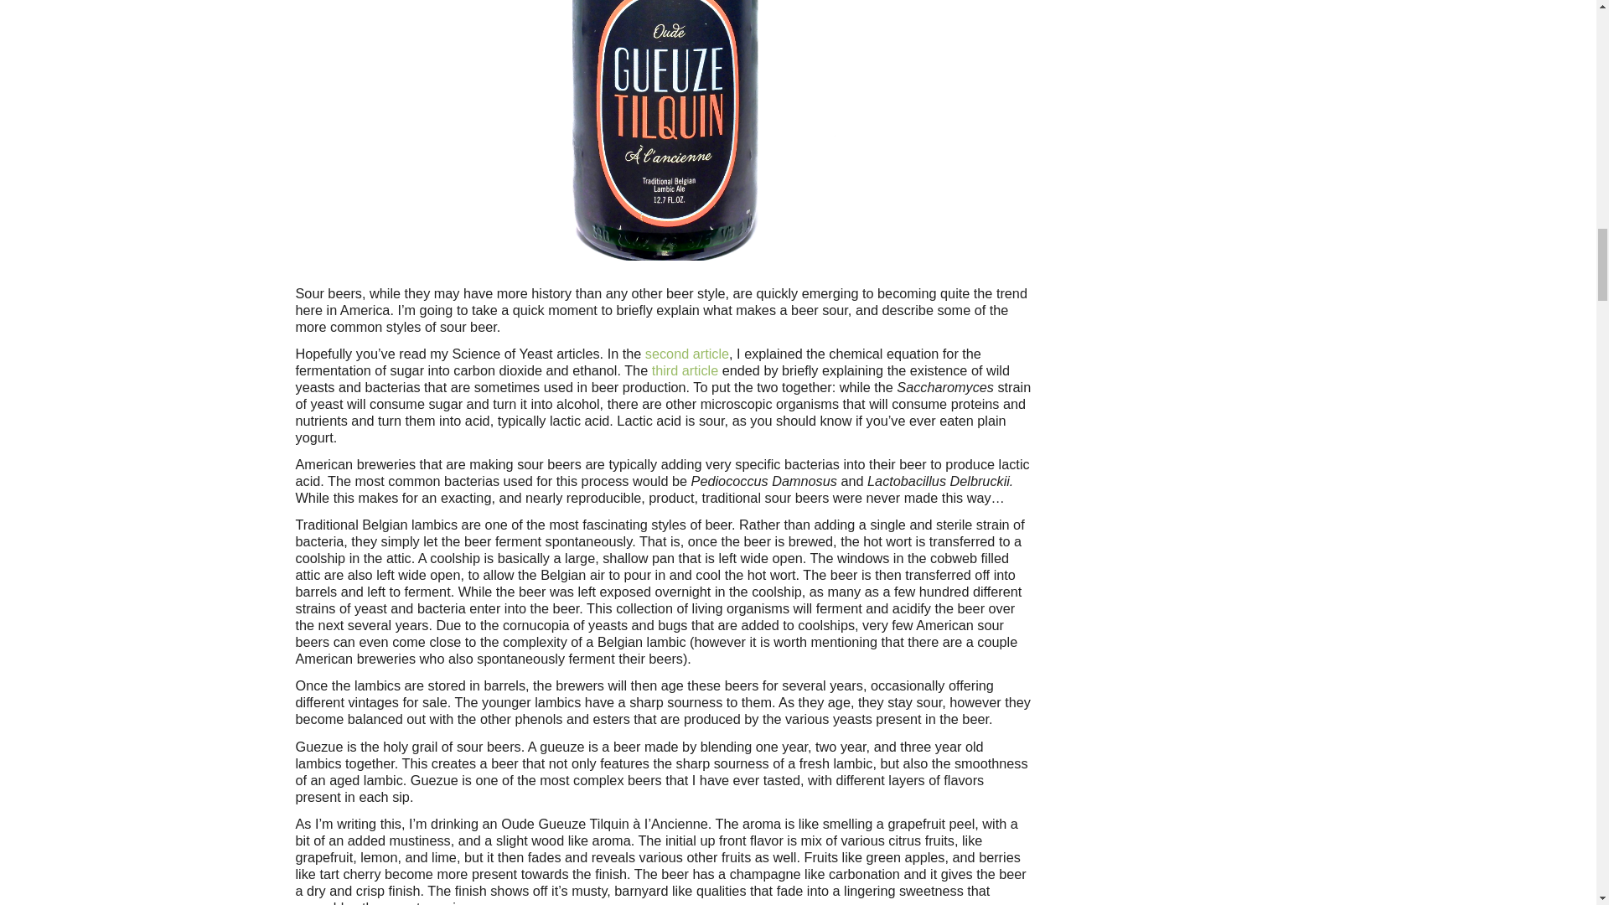 This screenshot has width=1609, height=905. I want to click on second article, so click(686, 353).